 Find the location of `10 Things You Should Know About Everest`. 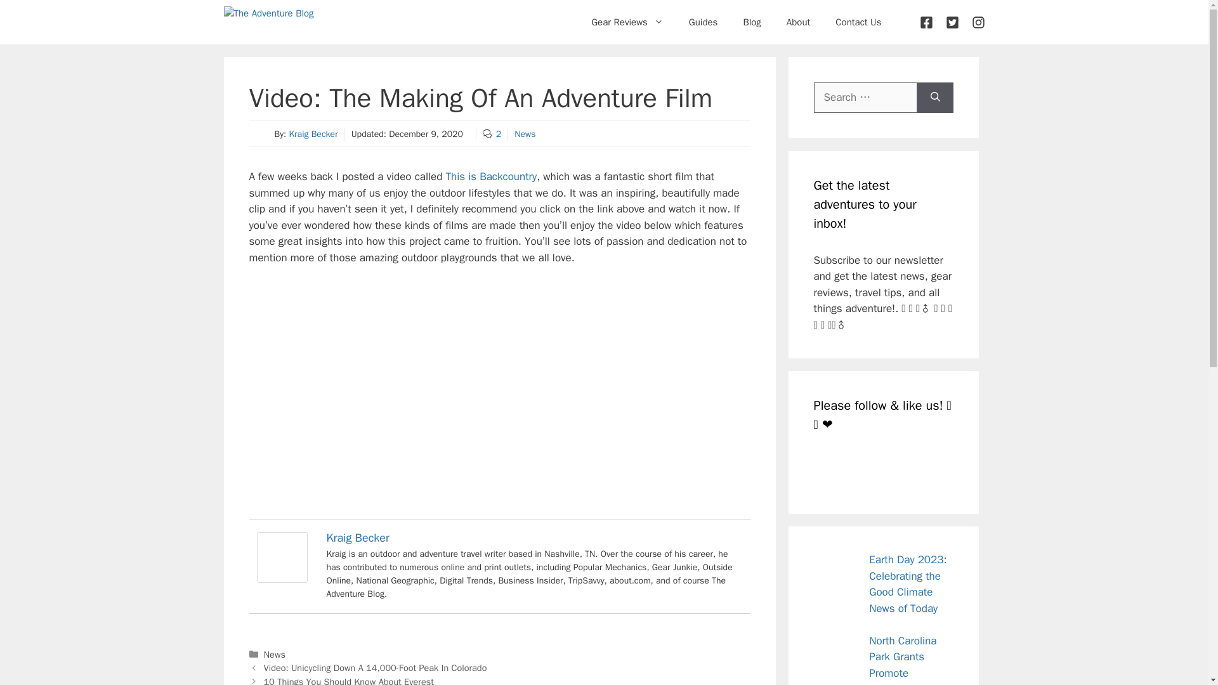

10 Things You Should Know About Everest is located at coordinates (349, 680).